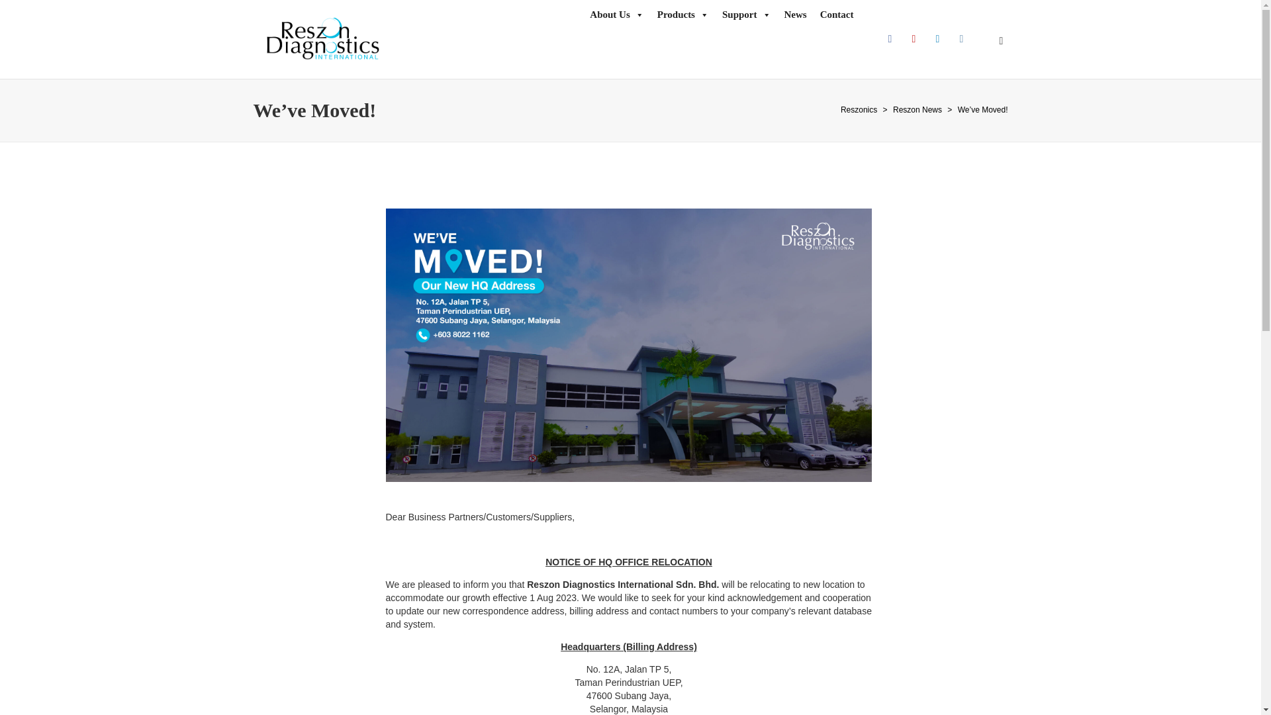  I want to click on Go to the Reszon News Category archives., so click(918, 109).